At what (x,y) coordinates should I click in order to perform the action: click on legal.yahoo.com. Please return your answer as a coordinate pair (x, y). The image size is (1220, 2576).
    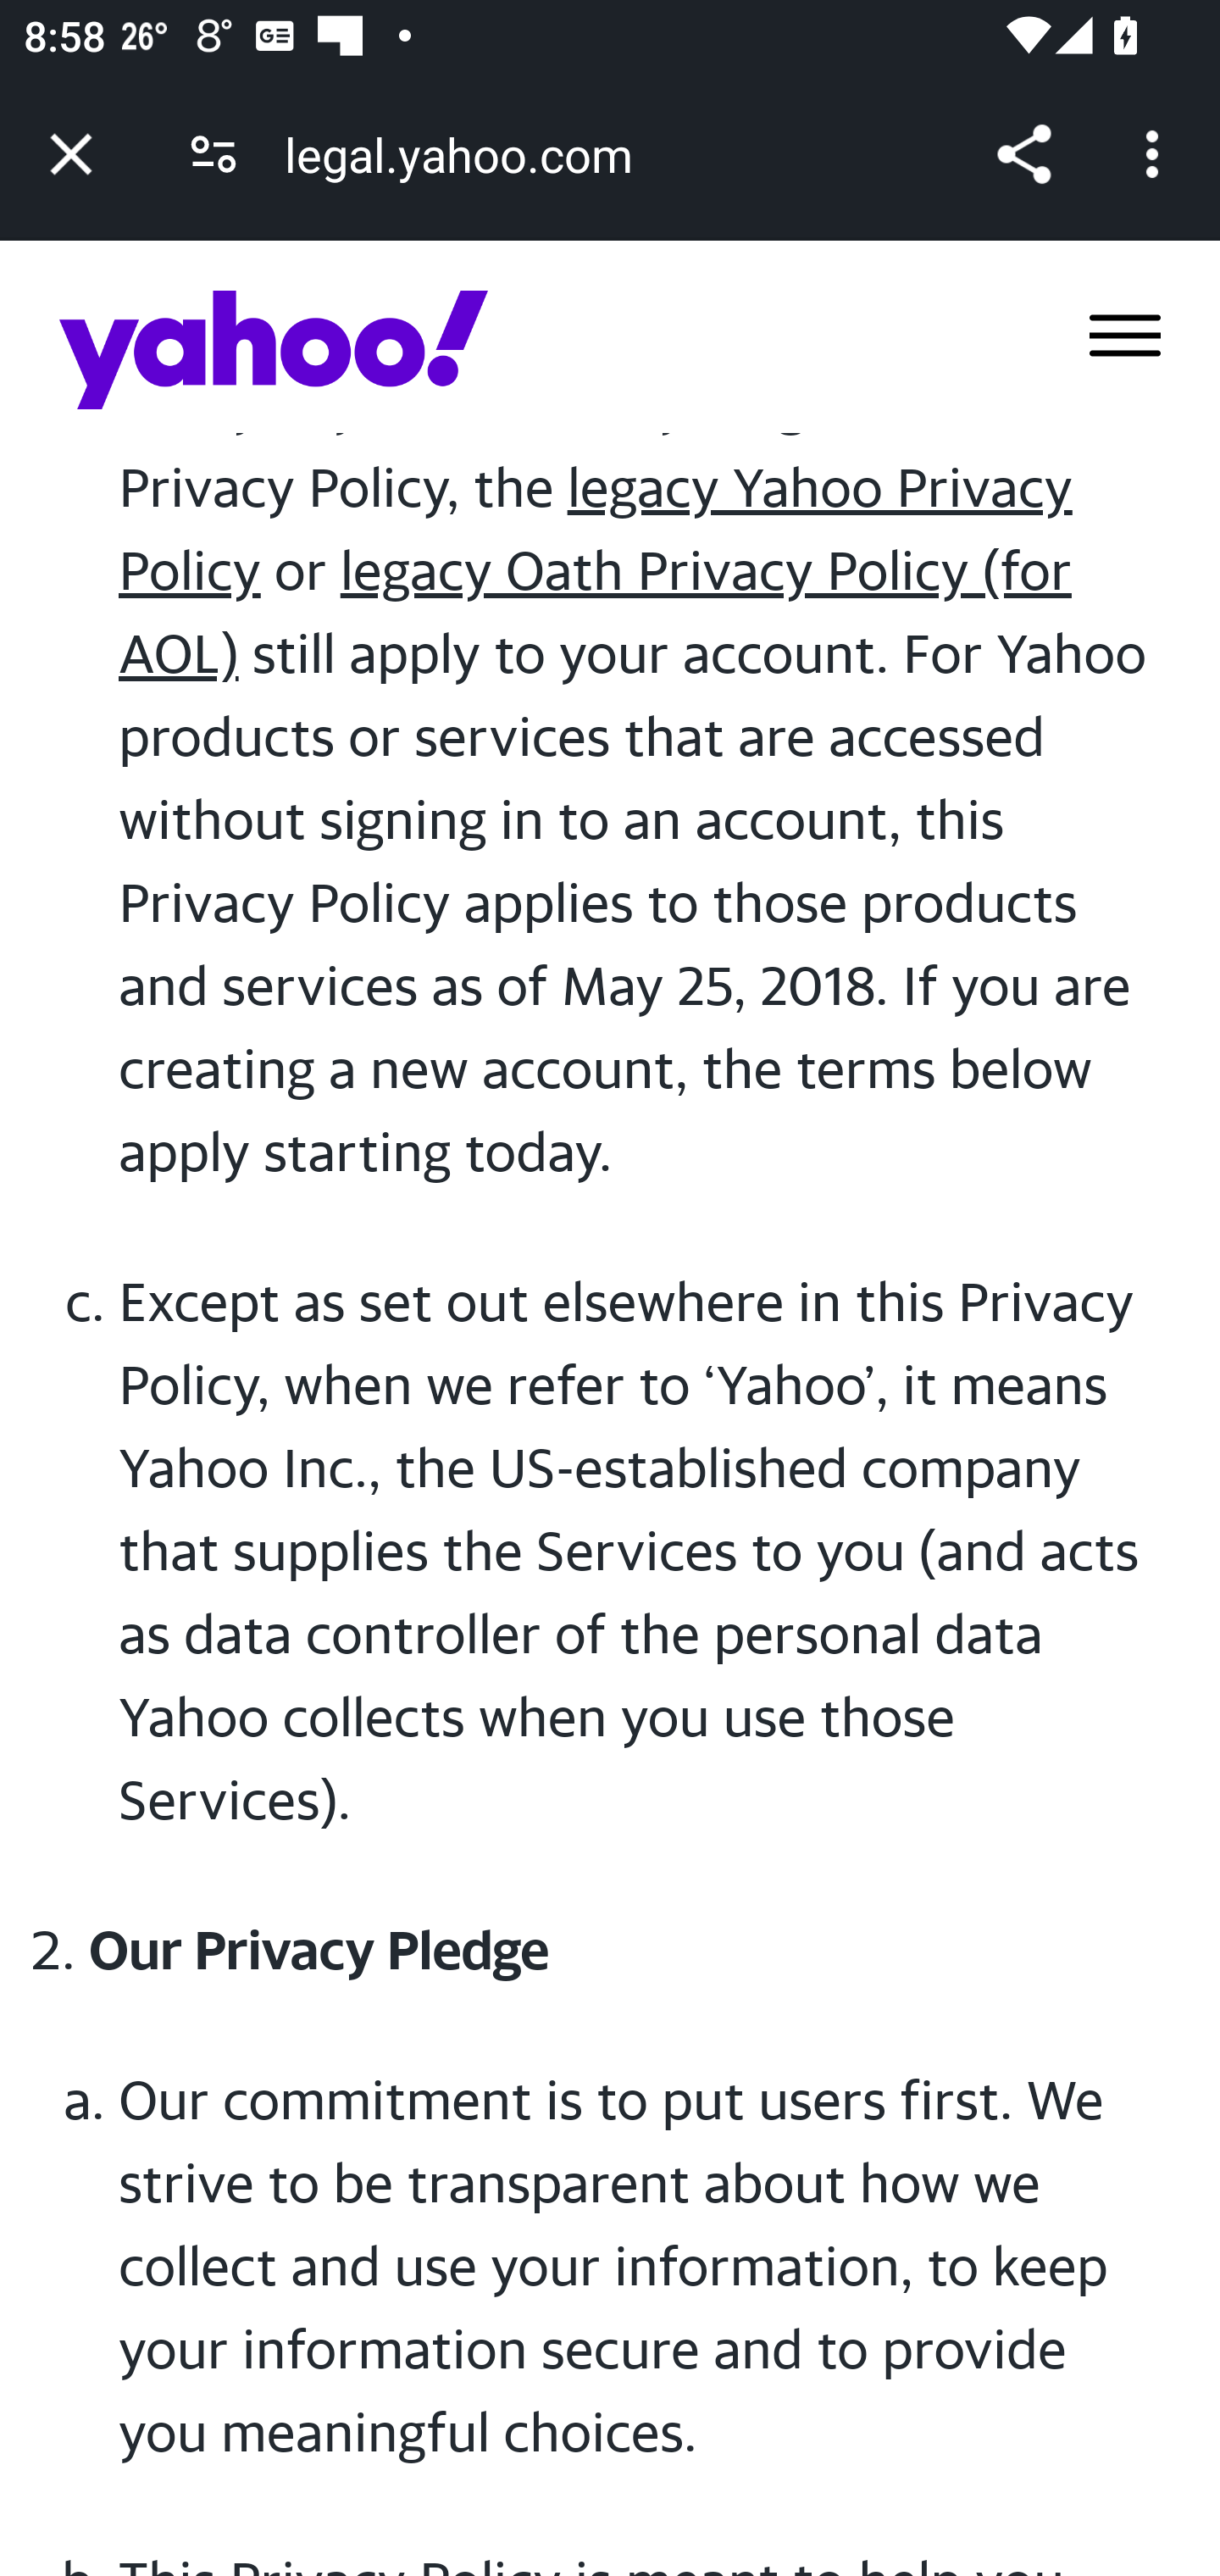
    Looking at the image, I should click on (469, 154).